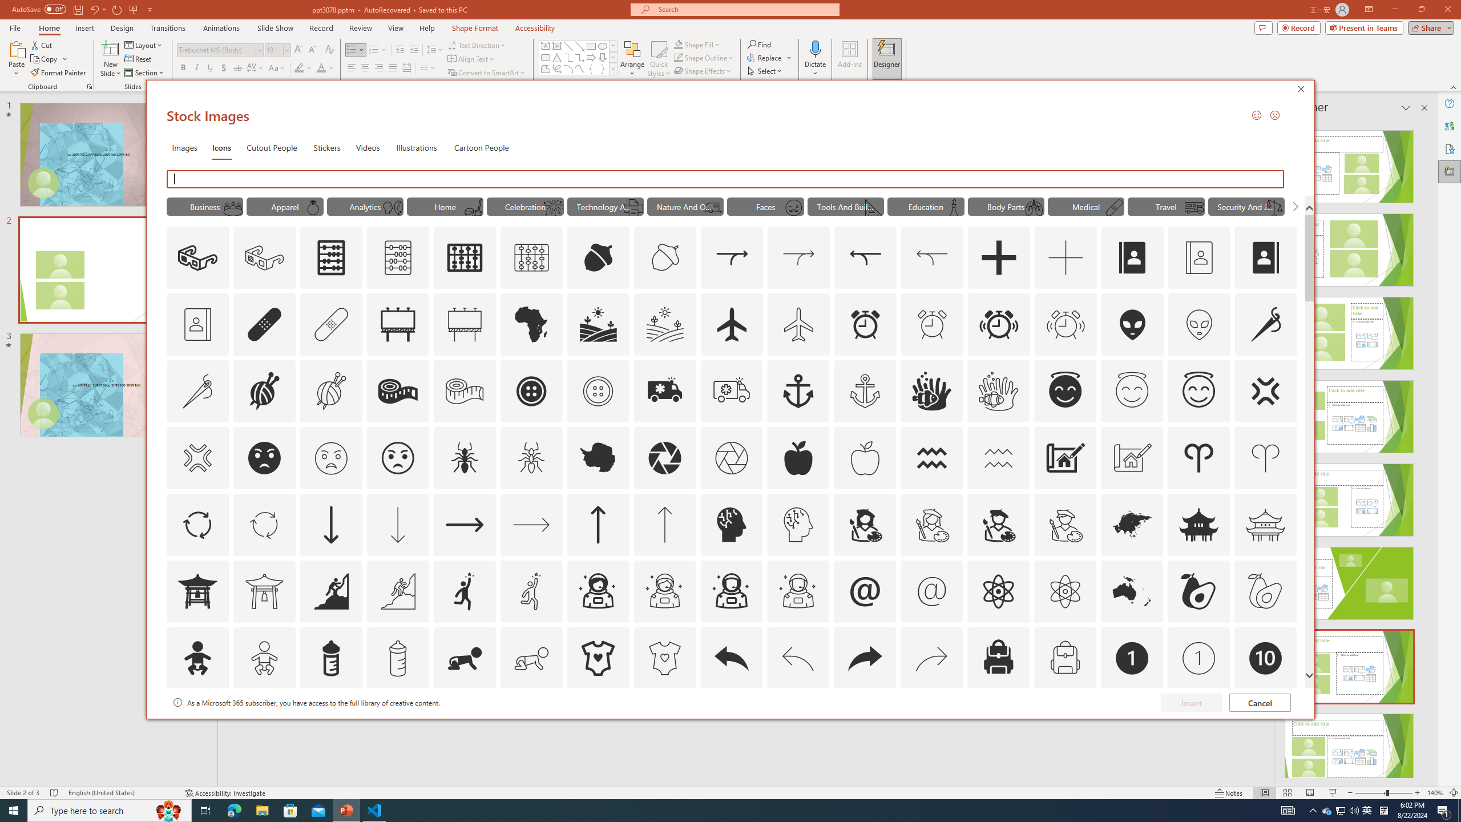 This screenshot has width=1461, height=822. Describe the element at coordinates (556, 68) in the screenshot. I see `Freeform: Scribble` at that location.